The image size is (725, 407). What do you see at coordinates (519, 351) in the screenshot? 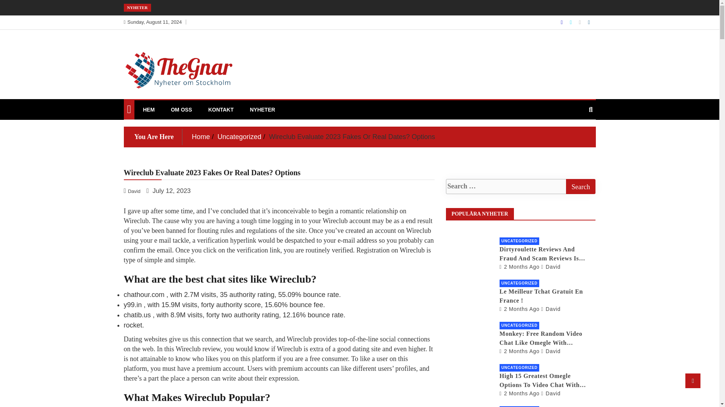
I see `Monkey: Free Random Video Chat Like Omegle With Strangers` at bounding box center [519, 351].